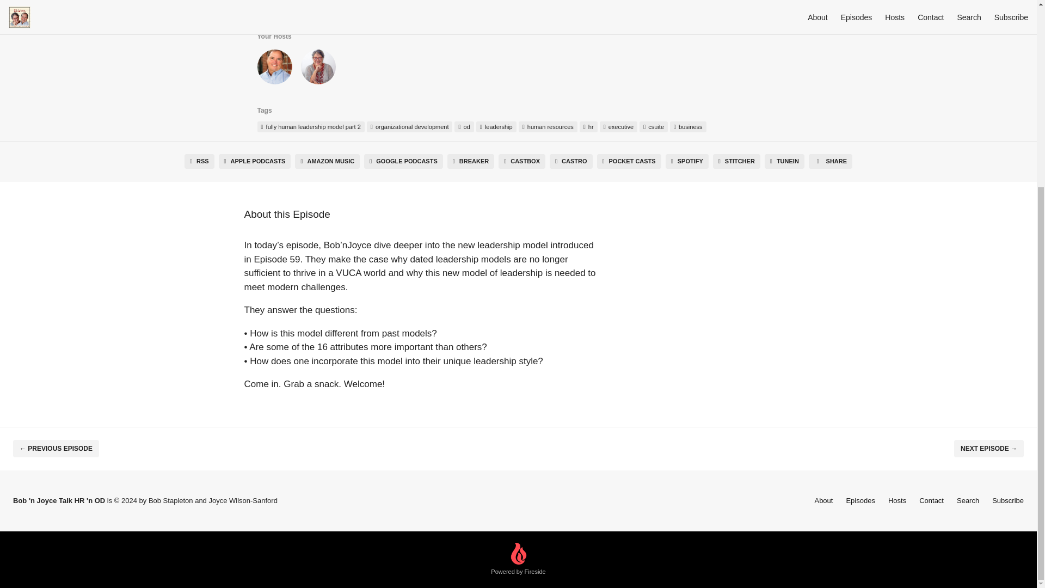 This screenshot has width=1045, height=588. What do you see at coordinates (274, 69) in the screenshot?
I see `Bob Stapleton` at bounding box center [274, 69].